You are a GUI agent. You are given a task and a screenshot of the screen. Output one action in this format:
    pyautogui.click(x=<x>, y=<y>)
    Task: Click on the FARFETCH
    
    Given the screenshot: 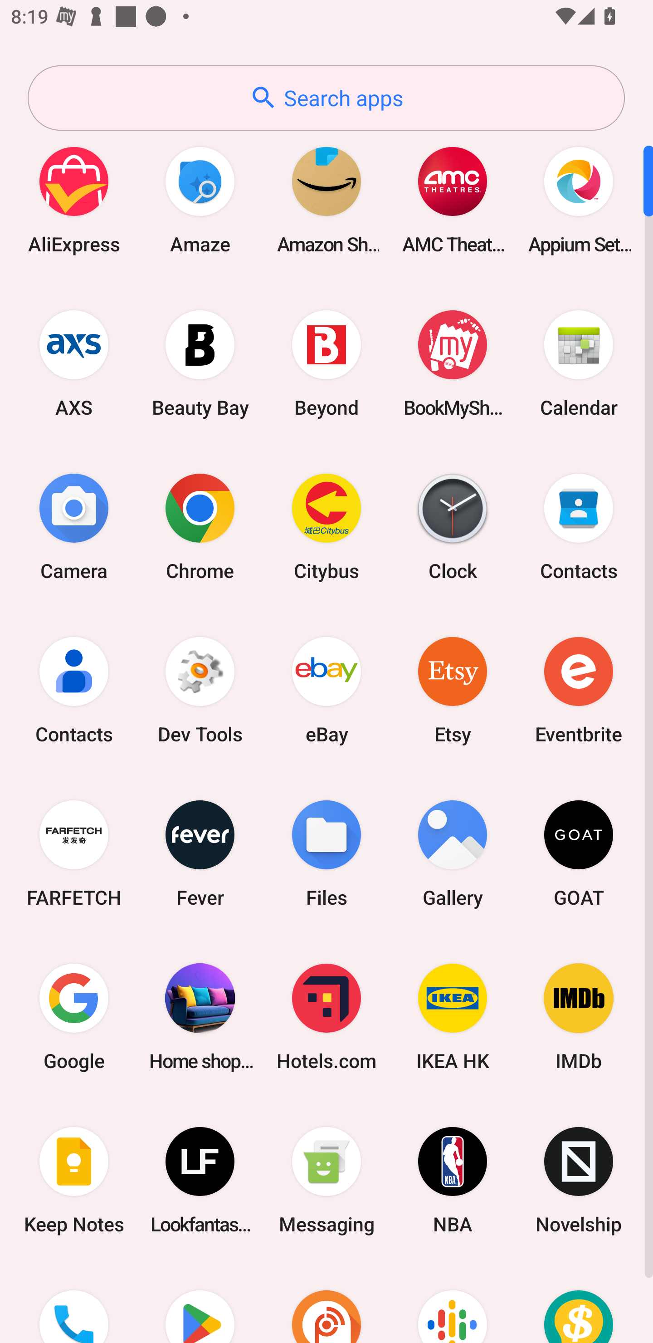 What is the action you would take?
    pyautogui.click(x=74, y=853)
    